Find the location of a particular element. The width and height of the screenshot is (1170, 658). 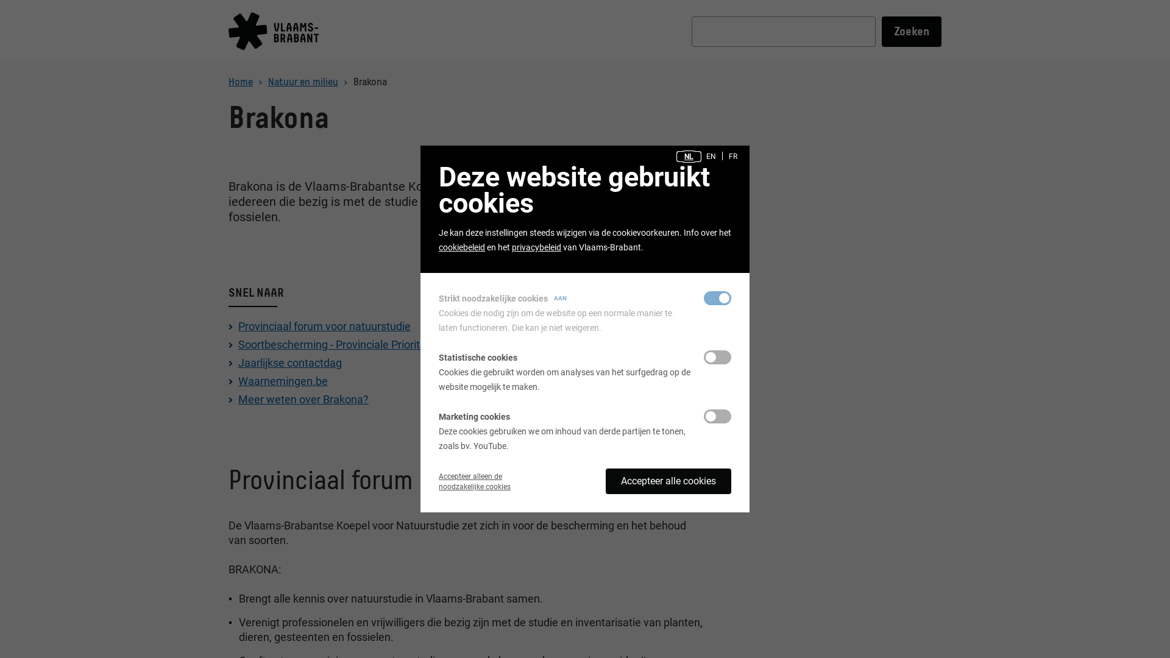

FR is located at coordinates (733, 157).